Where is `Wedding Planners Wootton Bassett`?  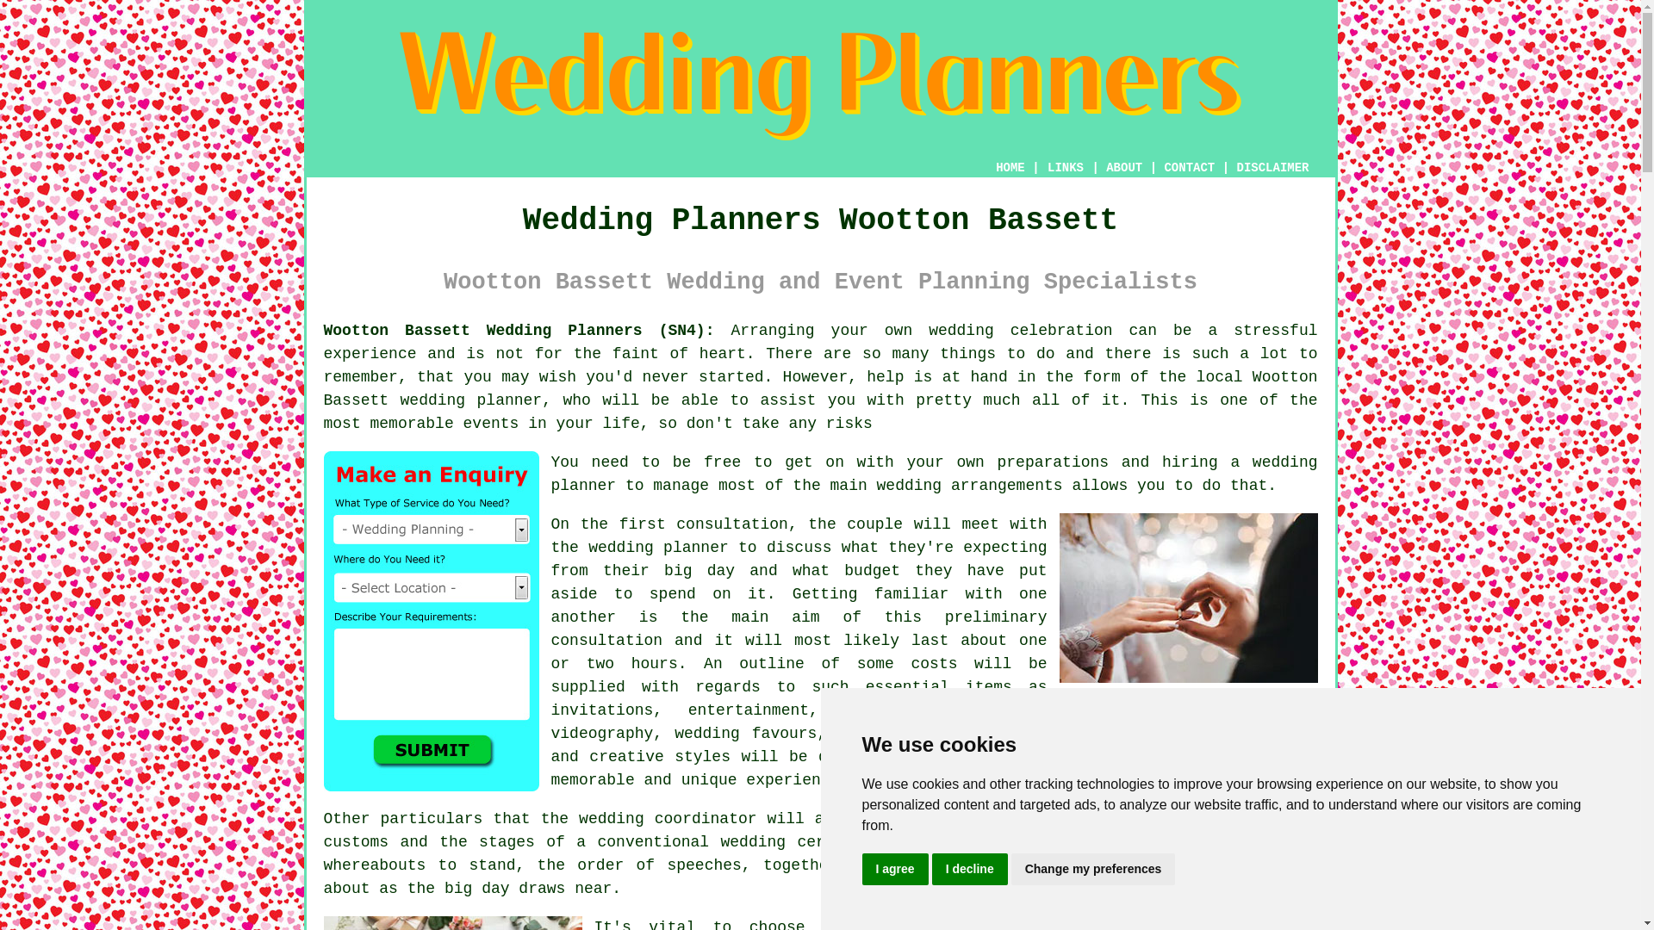 Wedding Planners Wootton Bassett is located at coordinates (820, 86).